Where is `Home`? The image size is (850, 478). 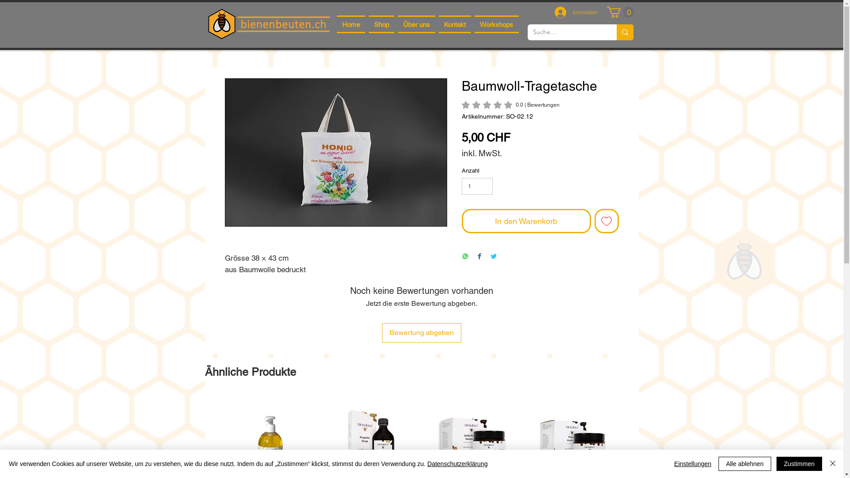 Home is located at coordinates (351, 24).